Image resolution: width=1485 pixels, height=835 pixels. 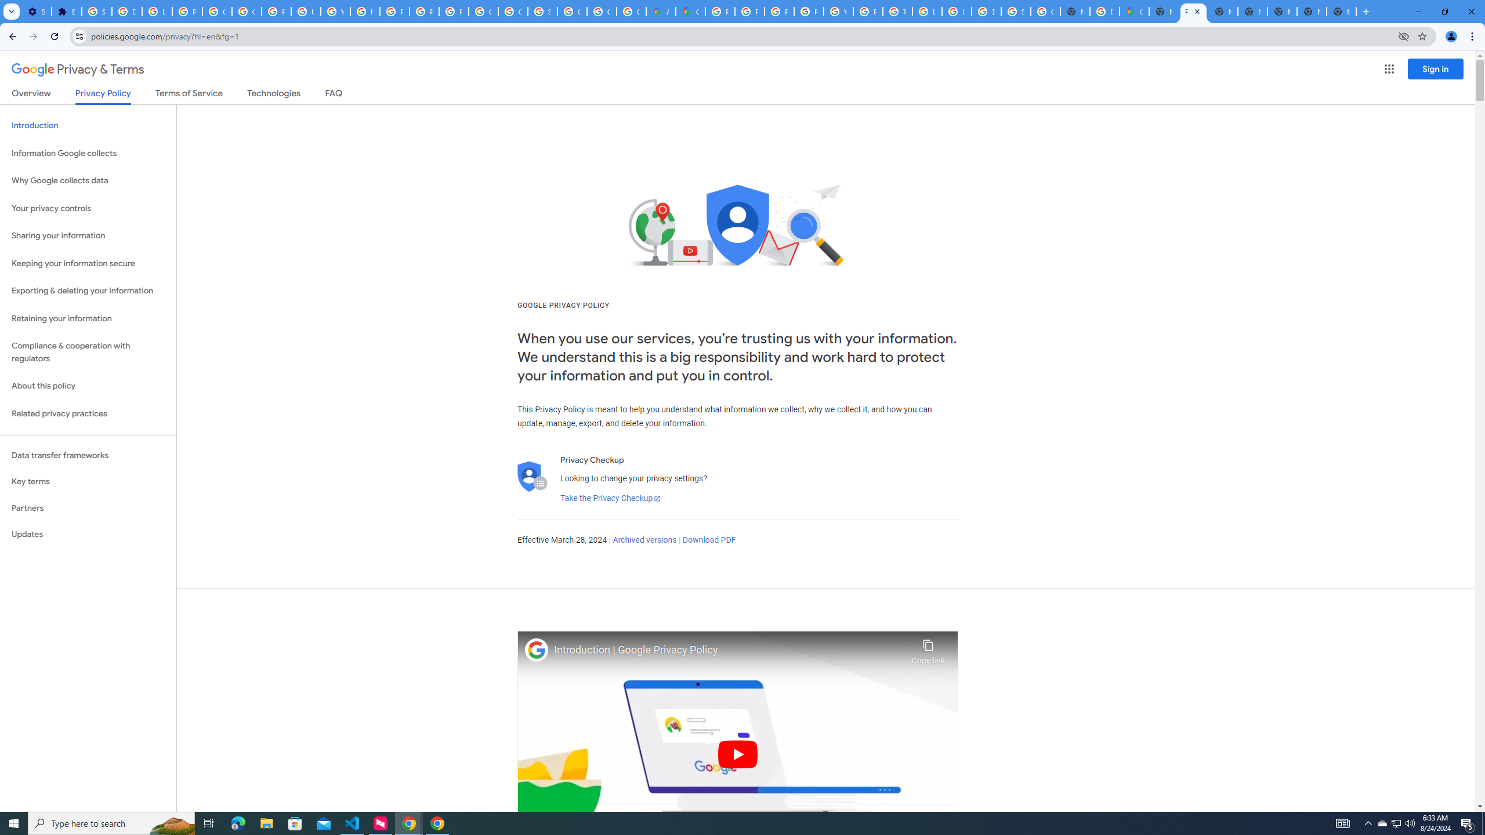 What do you see at coordinates (730, 650) in the screenshot?
I see `Introduction | Google Privacy Policy` at bounding box center [730, 650].